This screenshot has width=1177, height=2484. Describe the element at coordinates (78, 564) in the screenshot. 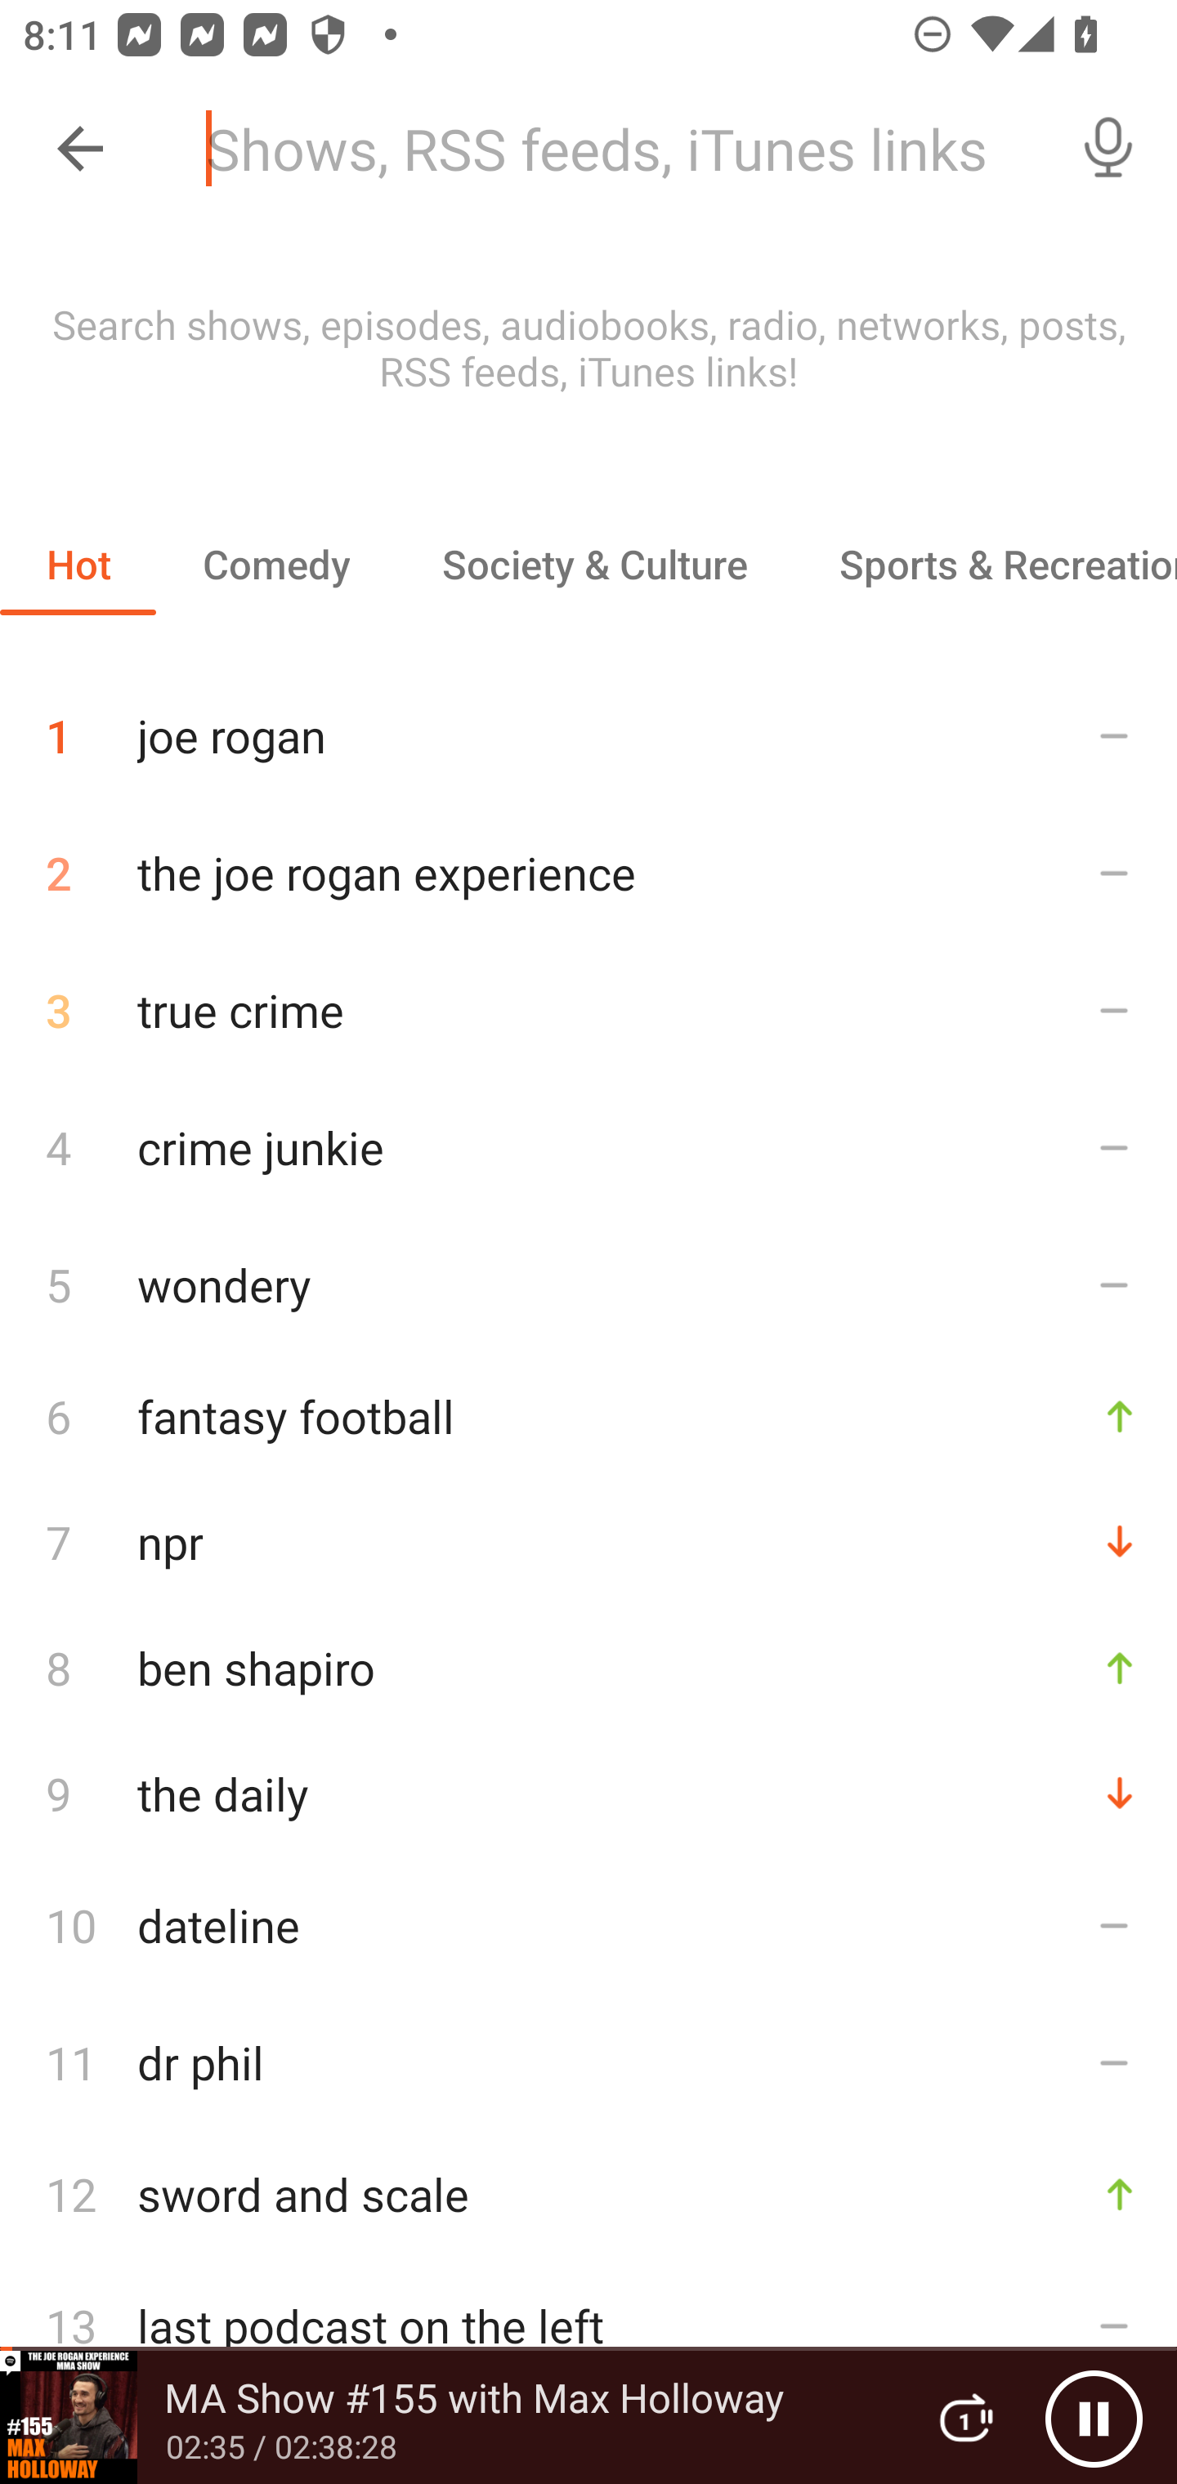

I see `Hot` at that location.